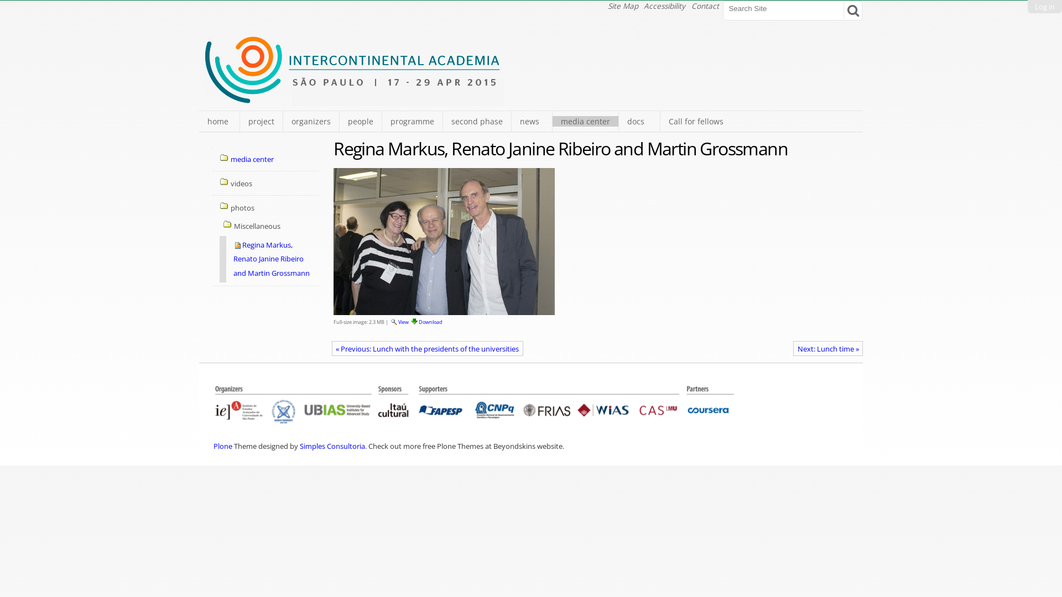 This screenshot has width=1062, height=597. What do you see at coordinates (219, 122) in the screenshot?
I see `home` at bounding box center [219, 122].